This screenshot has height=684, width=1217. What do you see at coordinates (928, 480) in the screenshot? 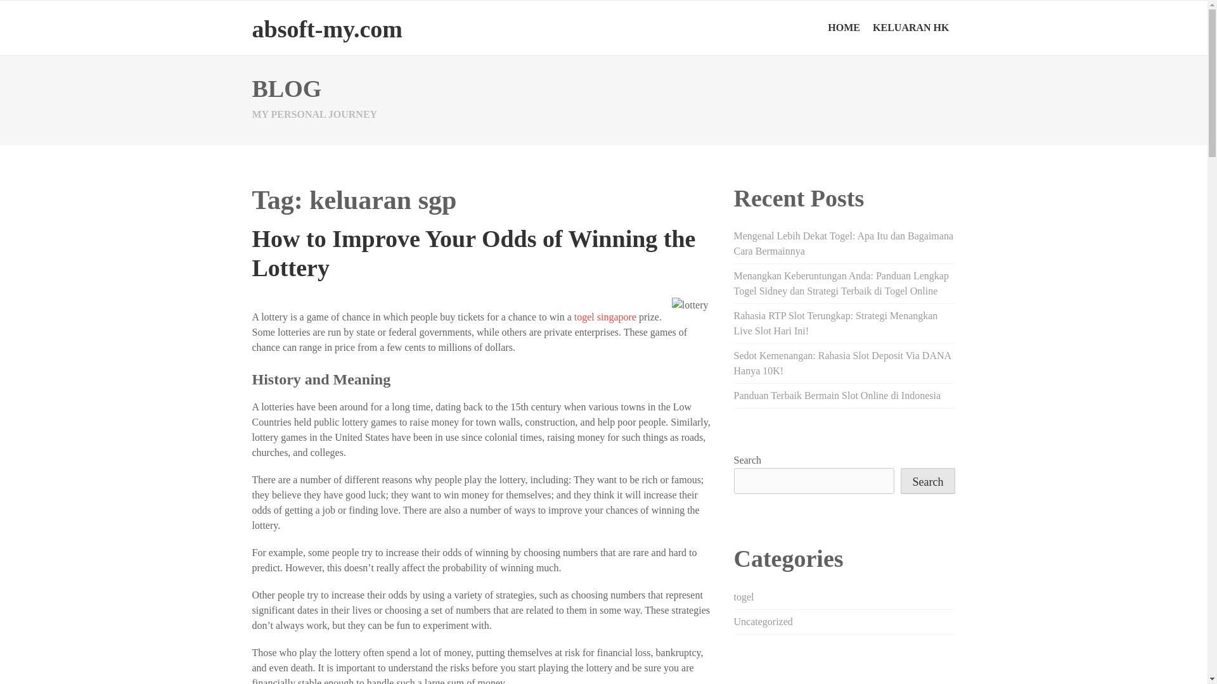
I see `Search` at bounding box center [928, 480].